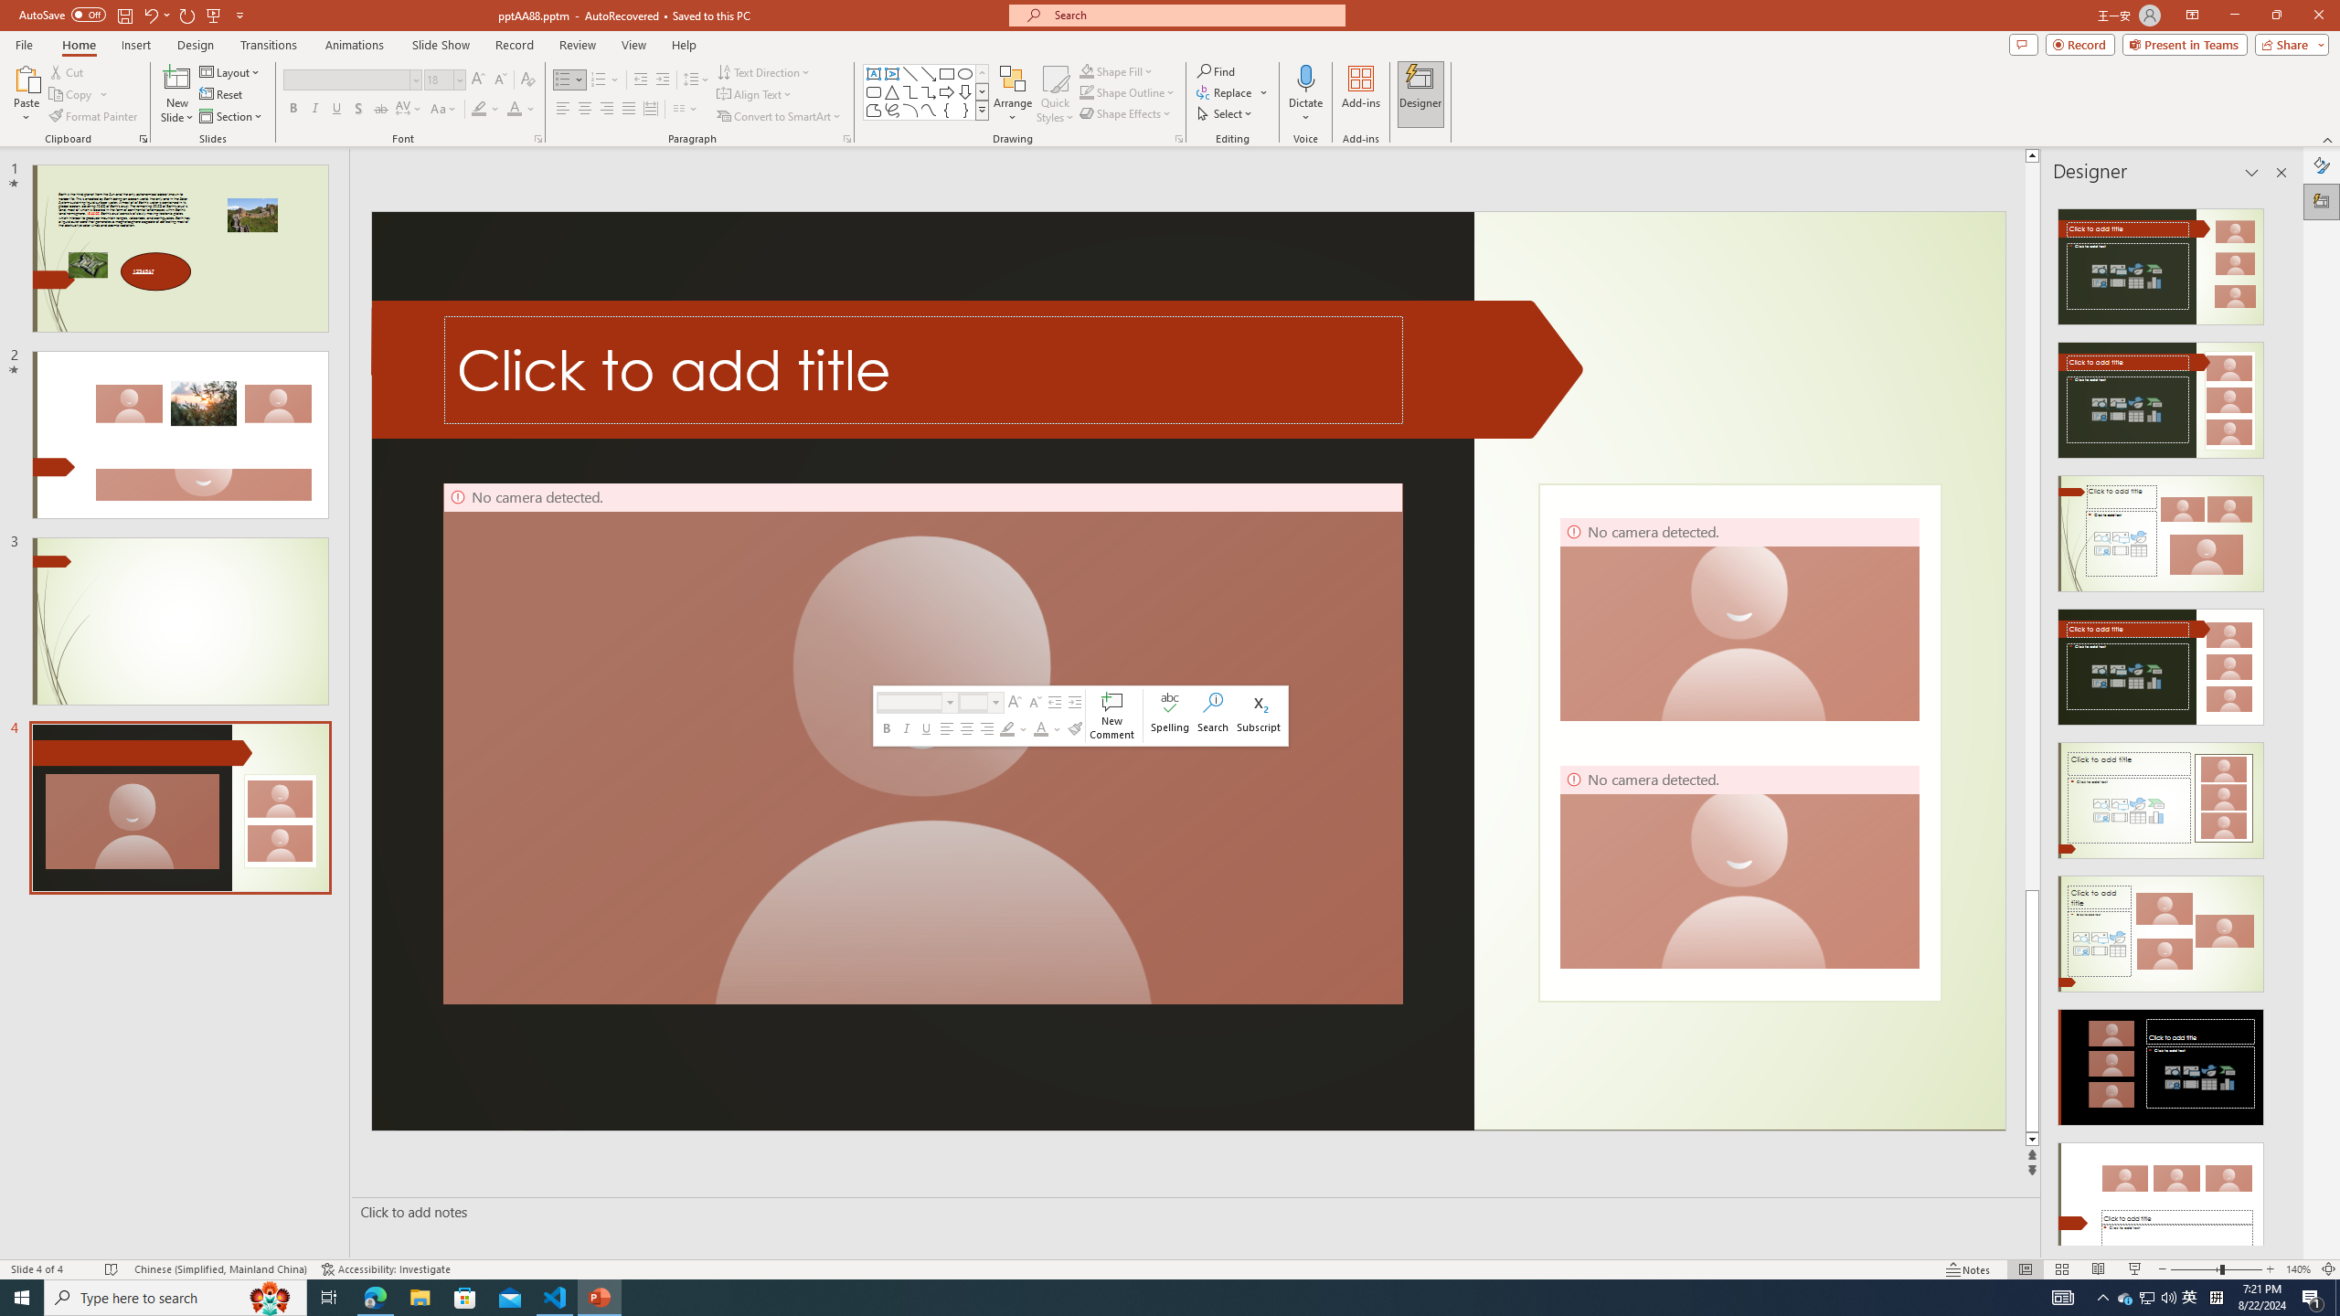 Image resolution: width=2340 pixels, height=1316 pixels. What do you see at coordinates (2322, 165) in the screenshot?
I see `Format Background` at bounding box center [2322, 165].